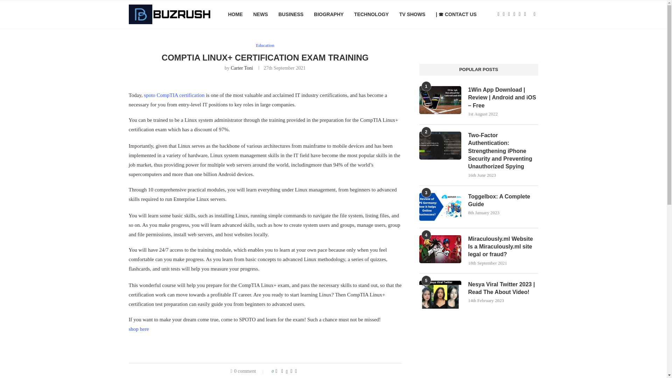  Describe the element at coordinates (174, 95) in the screenshot. I see `spoto CompTIA certification` at that location.